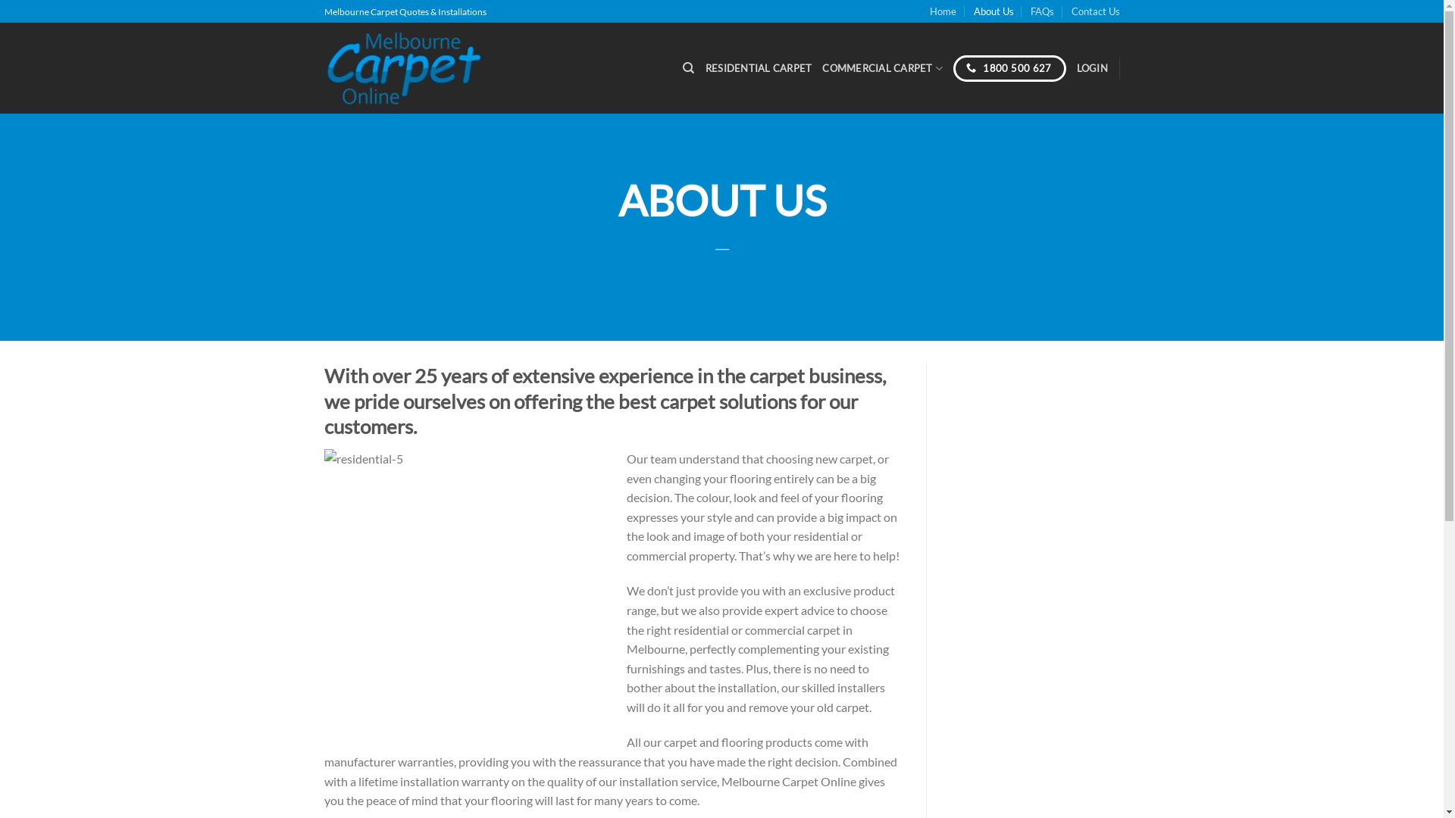 Image resolution: width=1455 pixels, height=818 pixels. I want to click on COMMERCIAL CARPET, so click(882, 68).